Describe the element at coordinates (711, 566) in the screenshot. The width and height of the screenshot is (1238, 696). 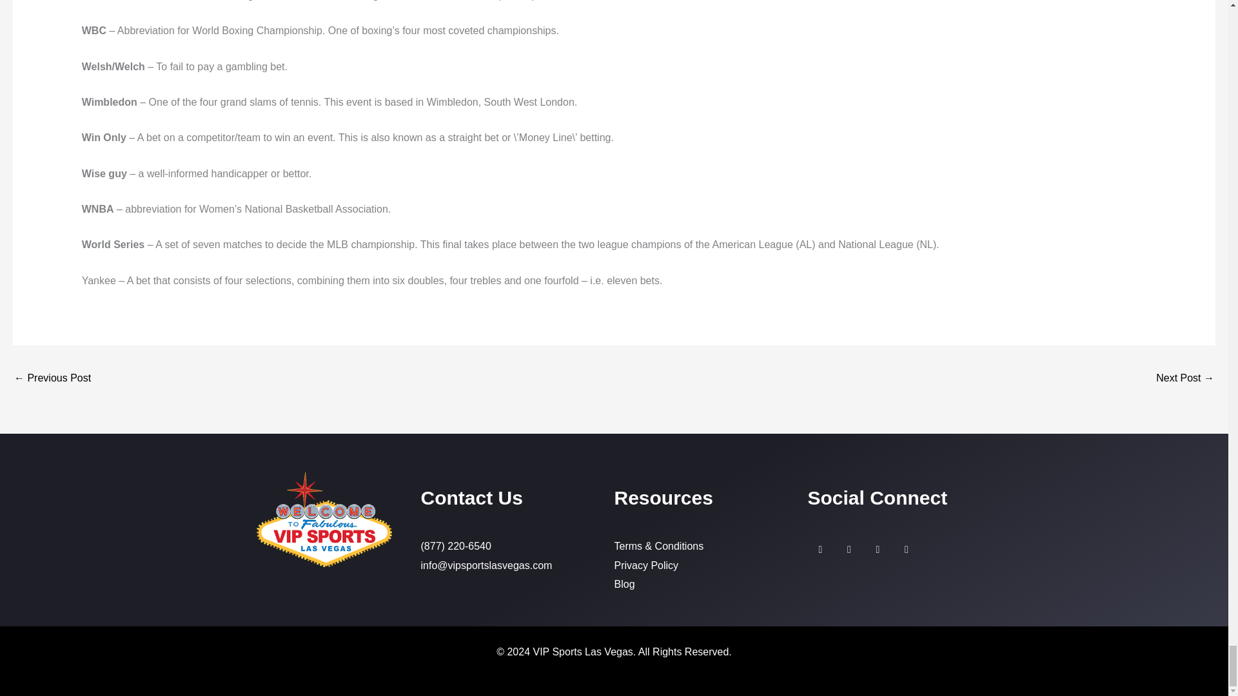
I see `Privacy Policy` at that location.